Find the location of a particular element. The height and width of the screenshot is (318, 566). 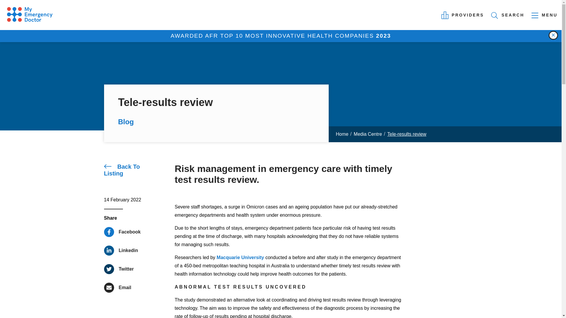

Back to Media Centre is located at coordinates (508, 15).